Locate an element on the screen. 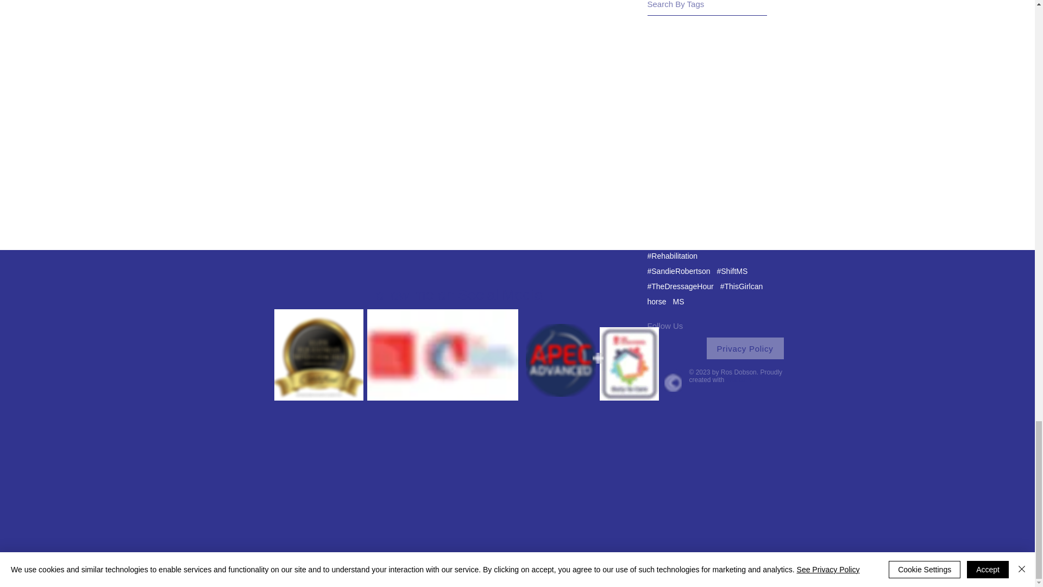 This screenshot has width=1043, height=587. Copy of EEC Badge Gold.png is located at coordinates (318, 354).